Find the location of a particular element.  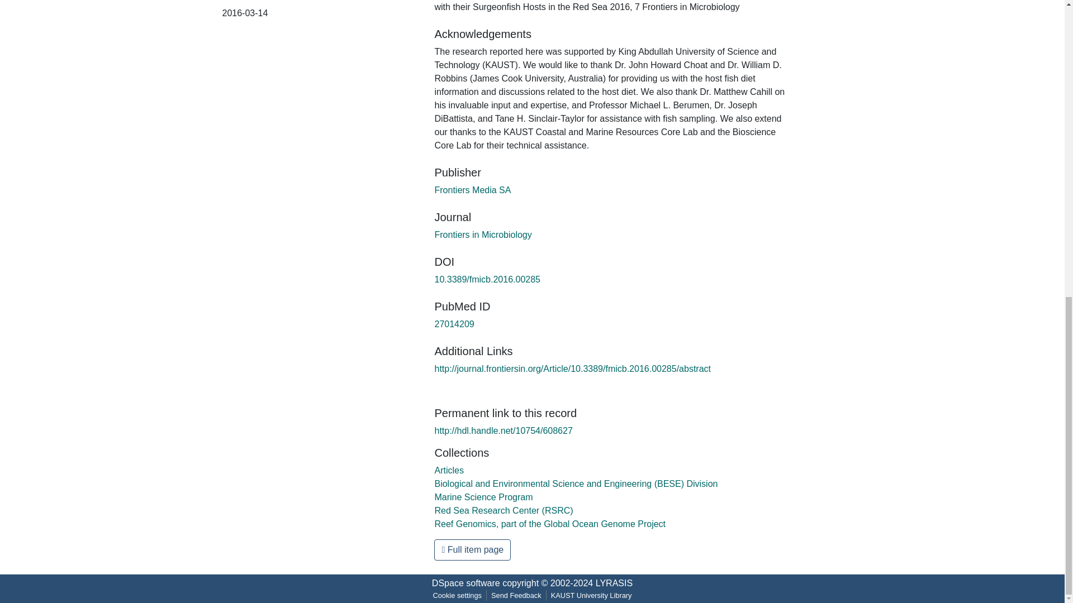

Frontiers in Microbiology is located at coordinates (483, 234).